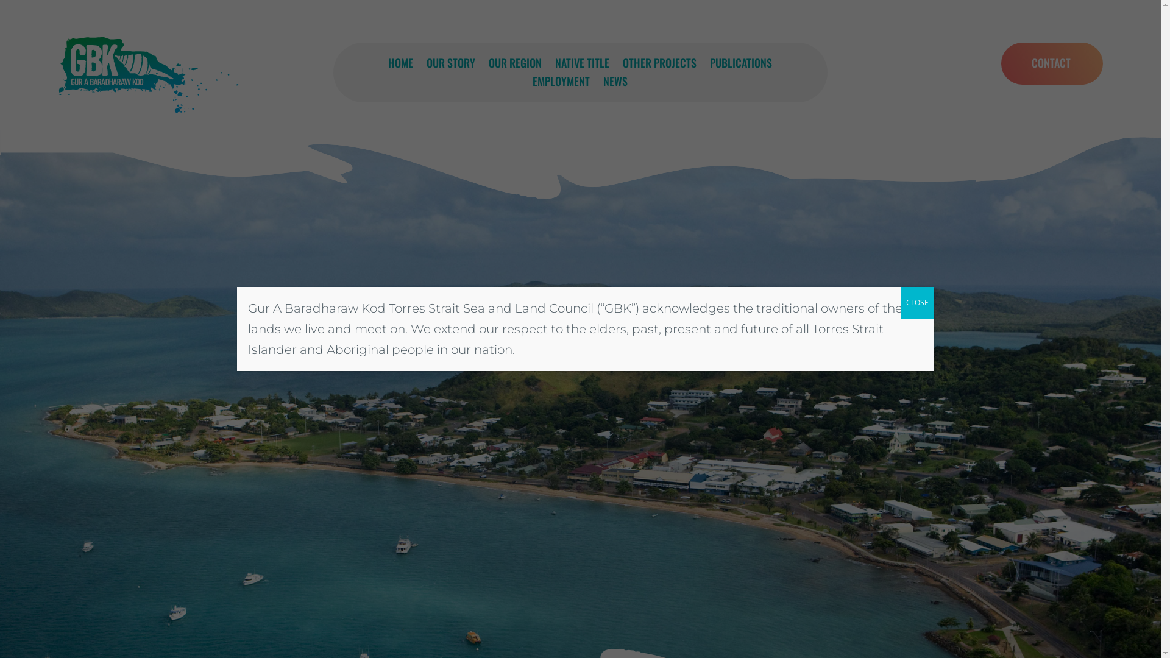  What do you see at coordinates (583, 65) in the screenshot?
I see `NATIVE TITLE` at bounding box center [583, 65].